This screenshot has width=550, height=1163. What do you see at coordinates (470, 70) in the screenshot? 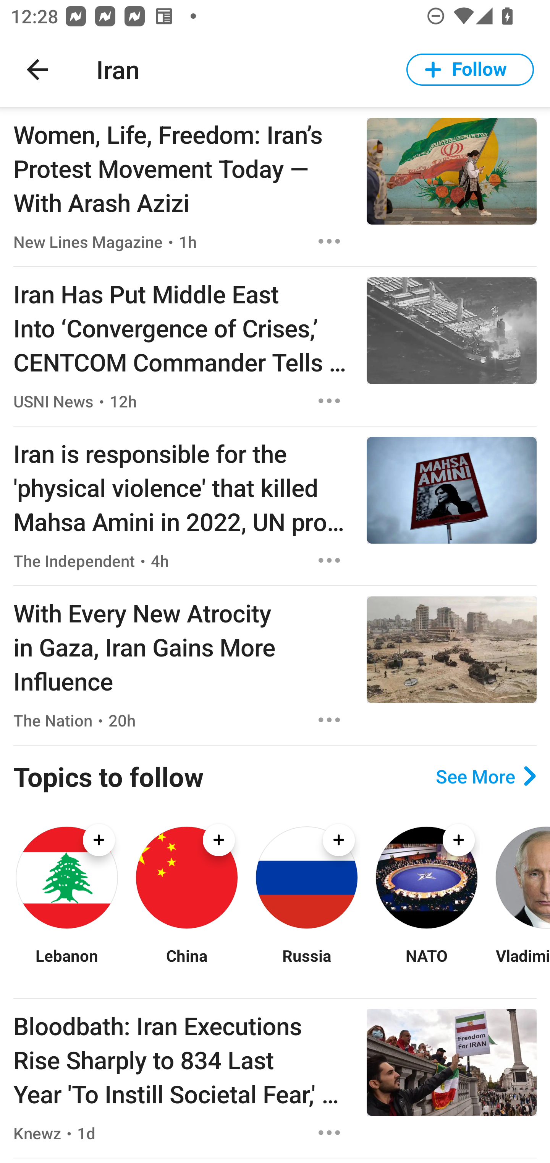
I see `Follow` at bounding box center [470, 70].